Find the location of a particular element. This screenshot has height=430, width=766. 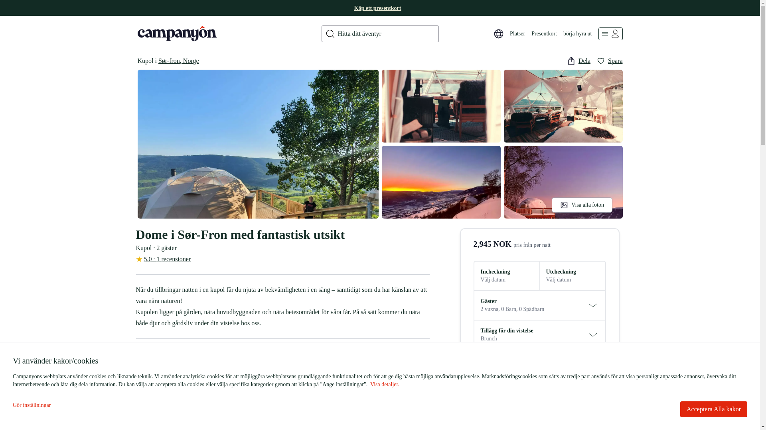

Presentkort is located at coordinates (544, 33).